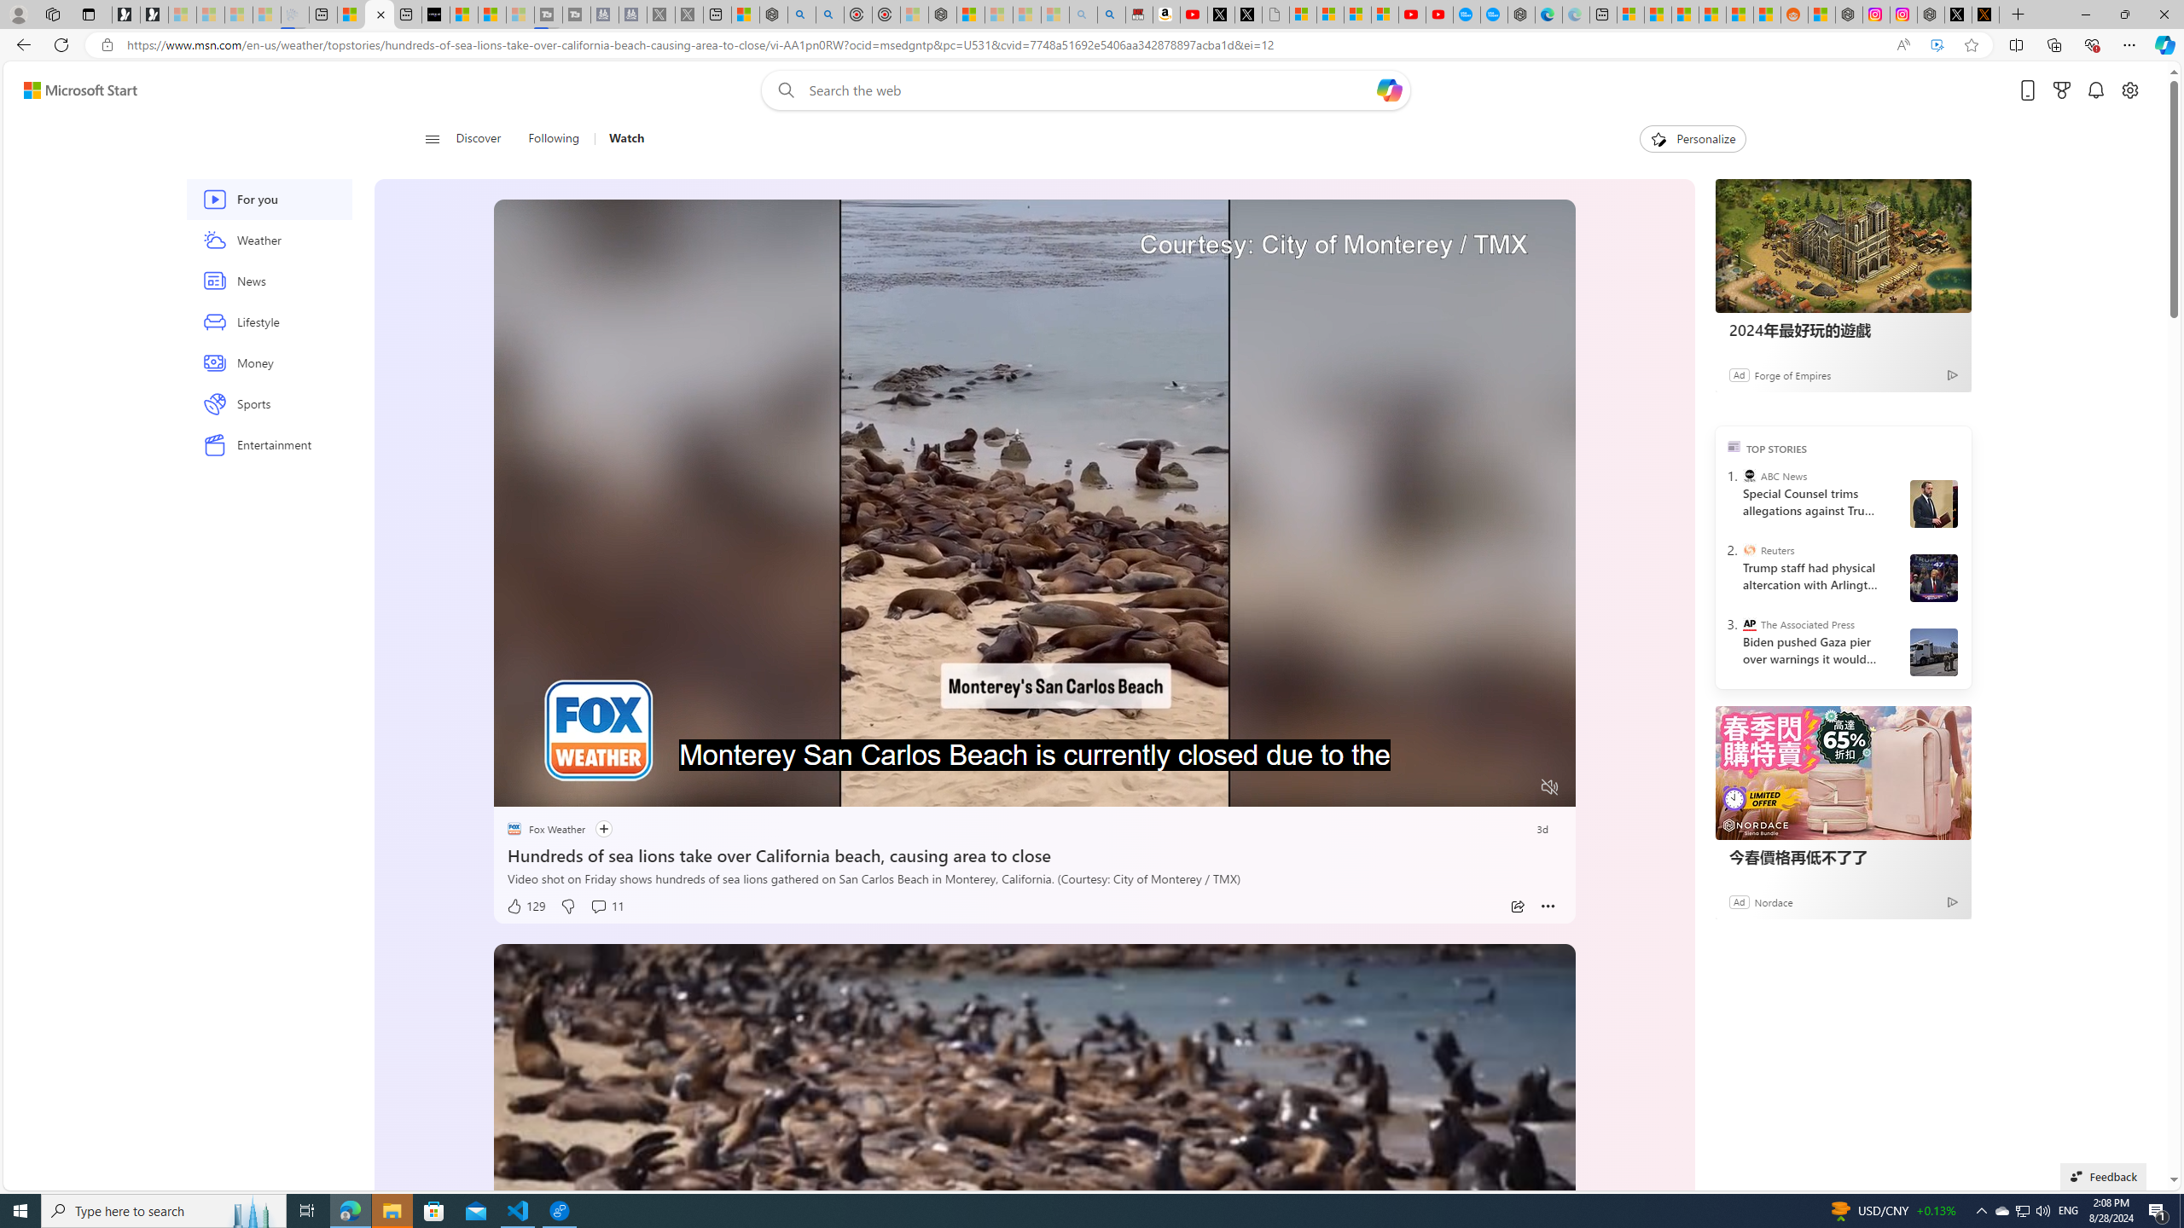 The width and height of the screenshot is (2184, 1228). Describe the element at coordinates (1749, 476) in the screenshot. I see `ABC News` at that location.